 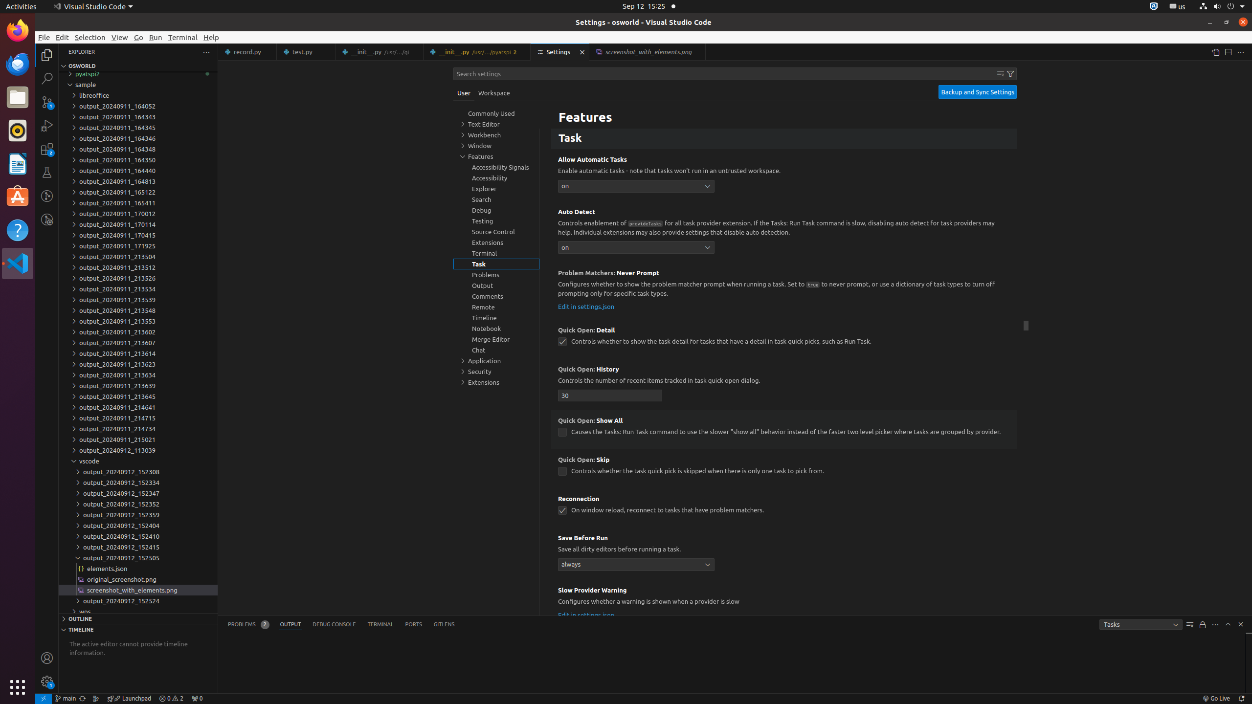 I want to click on Search, group, so click(x=496, y=199).